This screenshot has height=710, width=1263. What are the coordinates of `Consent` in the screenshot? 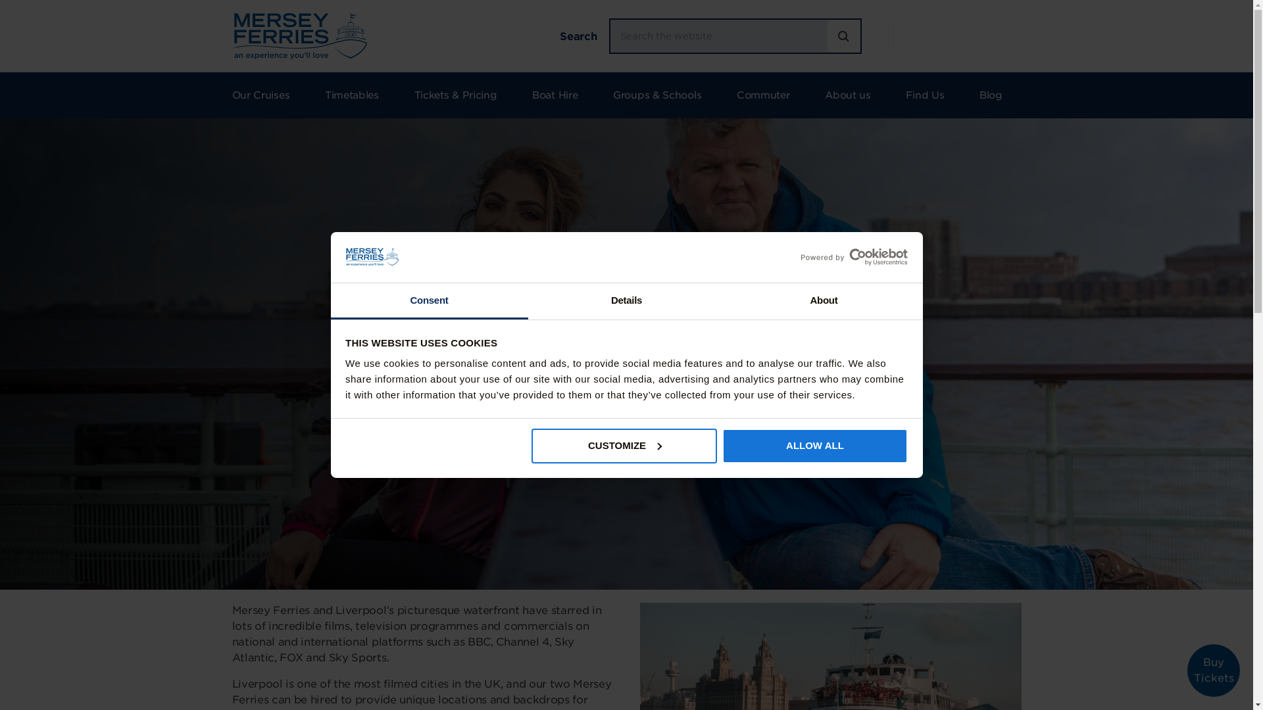 It's located at (429, 301).